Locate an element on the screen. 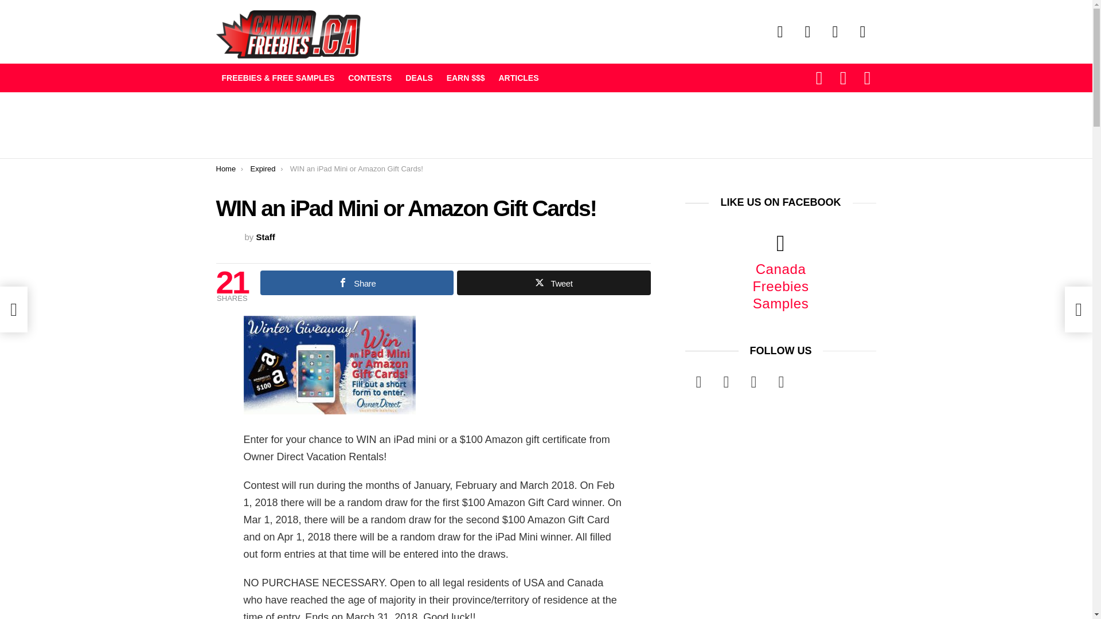 Image resolution: width=1101 pixels, height=619 pixels. Advertisement is located at coordinates (424, 124).